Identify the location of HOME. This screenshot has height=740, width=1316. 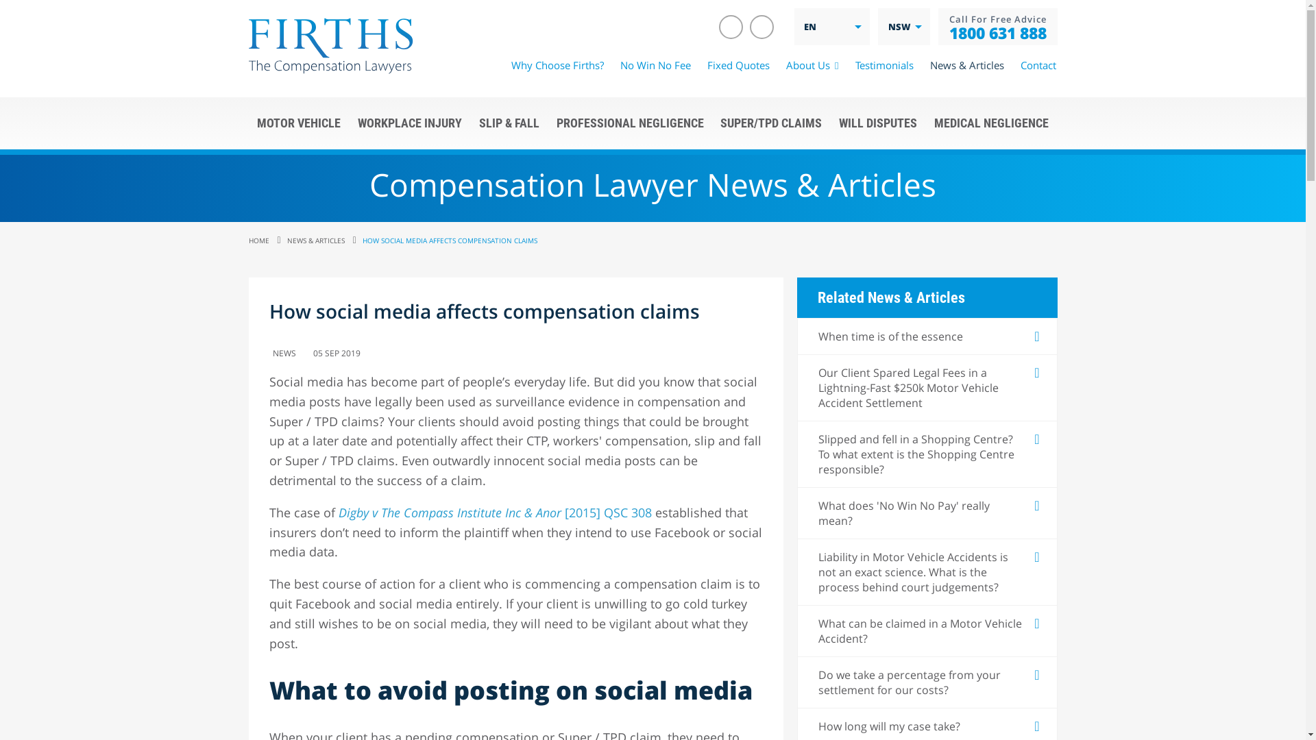
(258, 241).